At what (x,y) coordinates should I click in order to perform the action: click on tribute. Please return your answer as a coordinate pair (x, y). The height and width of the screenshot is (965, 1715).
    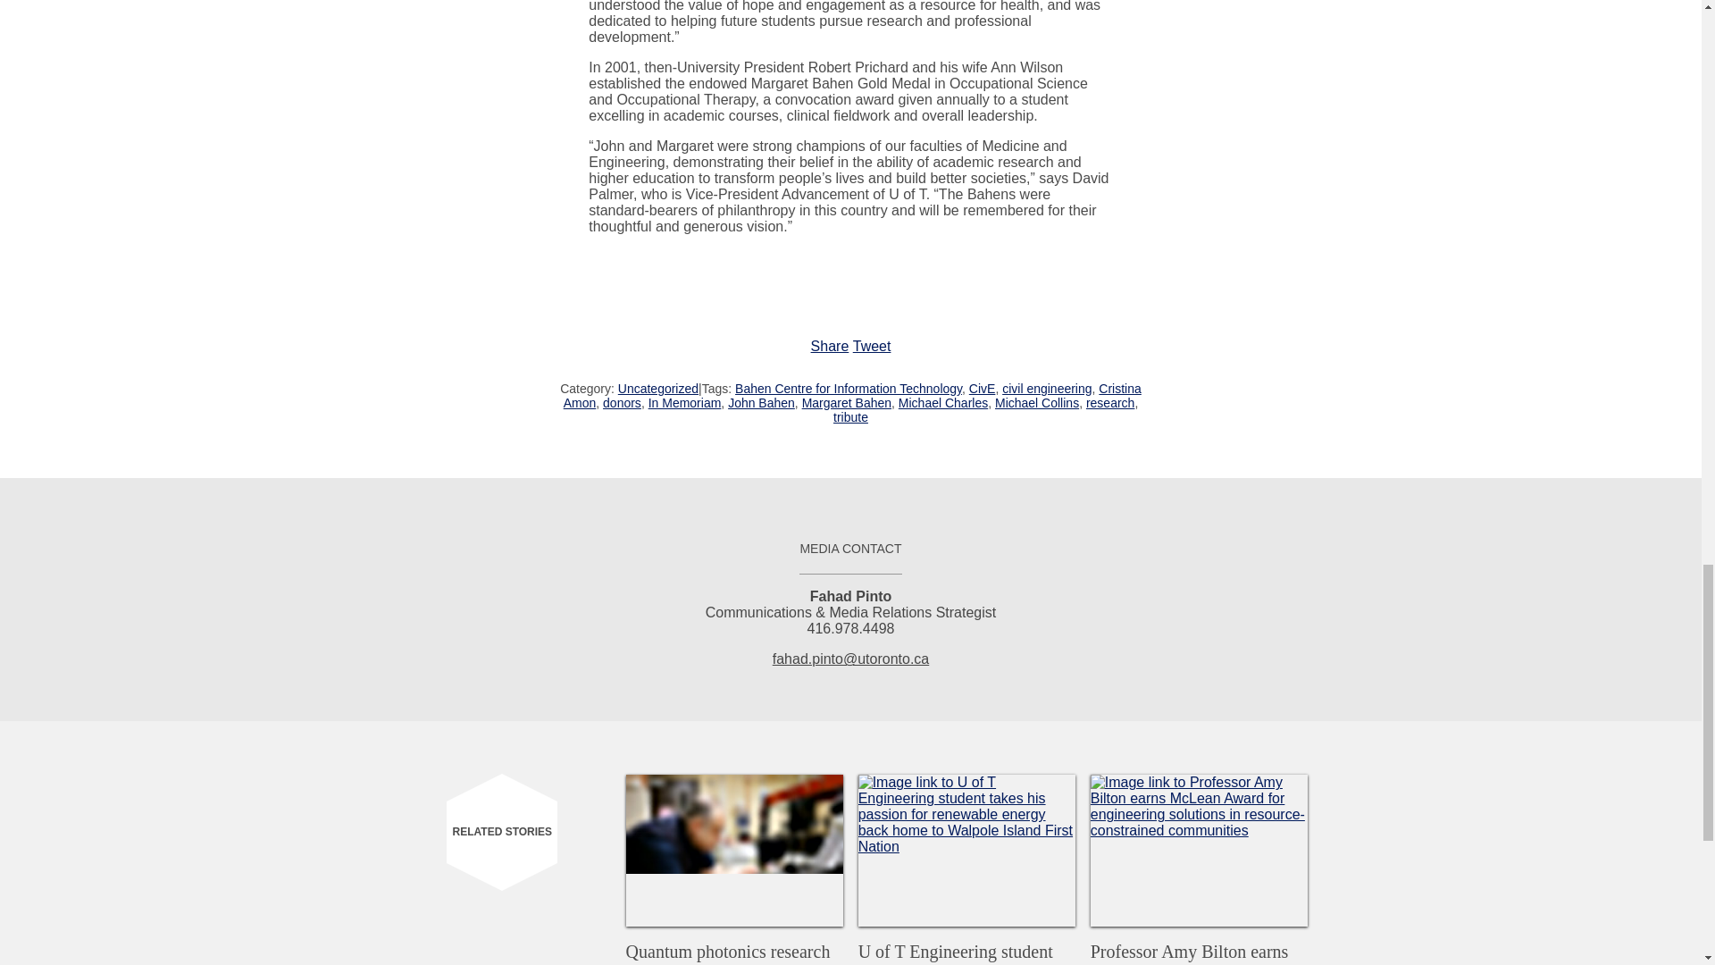
    Looking at the image, I should click on (850, 417).